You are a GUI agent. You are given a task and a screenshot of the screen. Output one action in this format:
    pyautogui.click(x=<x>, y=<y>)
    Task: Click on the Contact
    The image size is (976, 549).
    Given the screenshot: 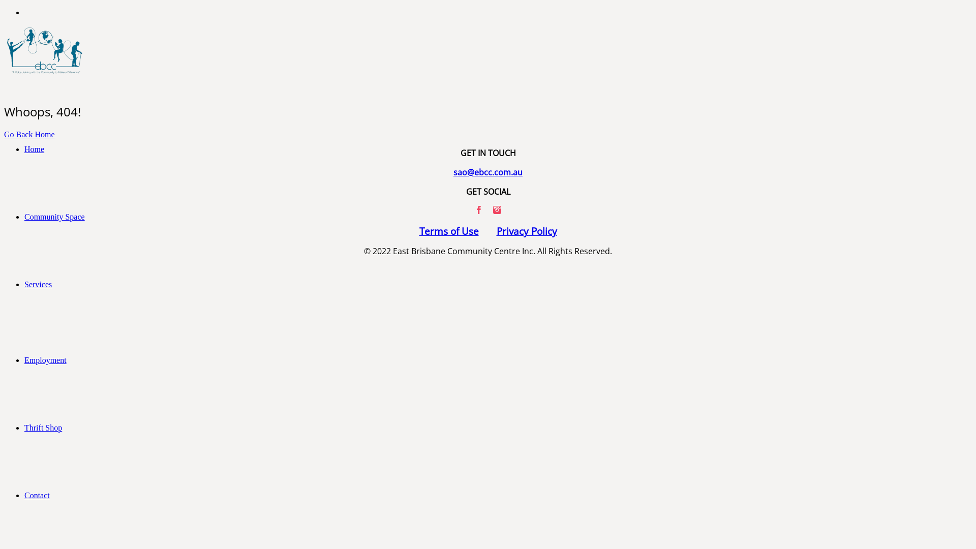 What is the action you would take?
    pyautogui.click(x=37, y=495)
    